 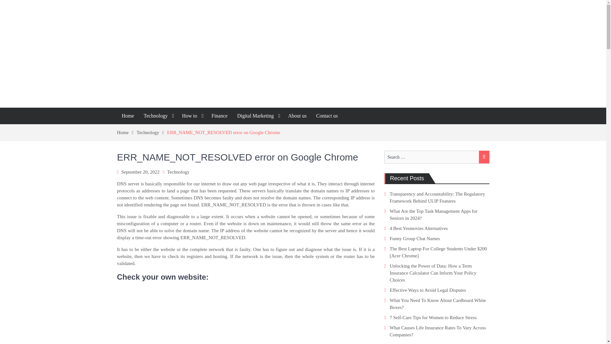 I want to click on Technology, so click(x=158, y=116).